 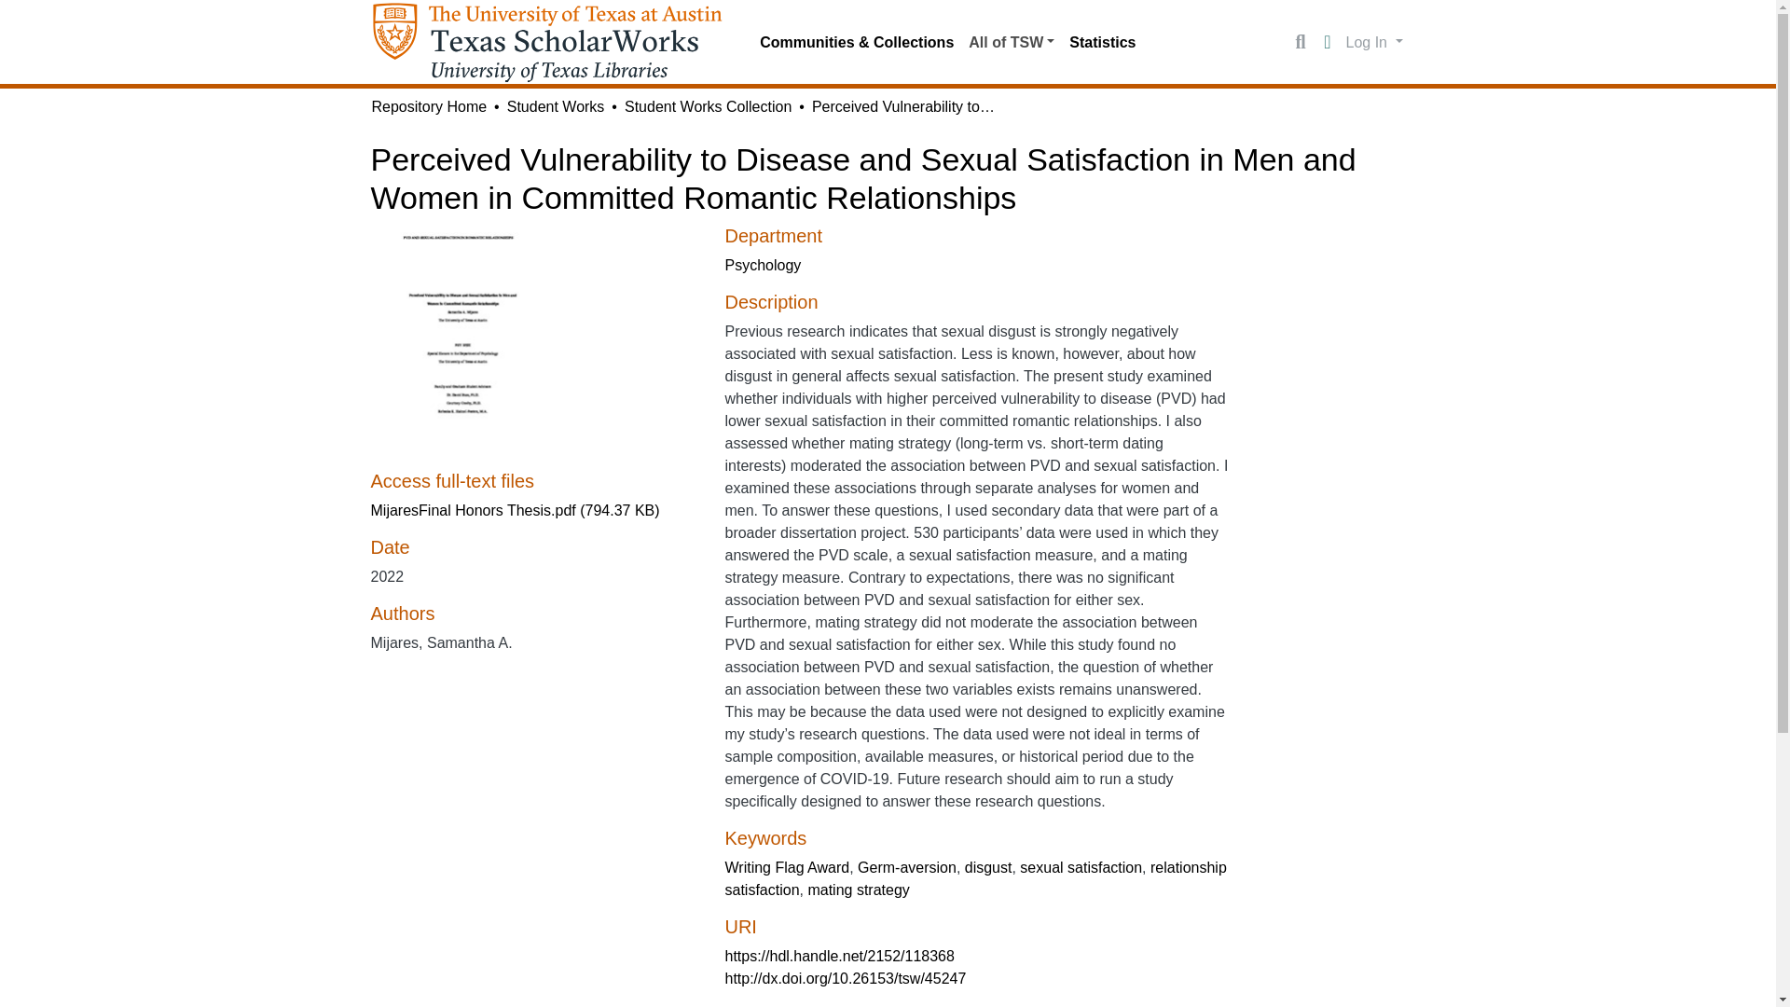 I want to click on Germ-aversion, so click(x=906, y=867).